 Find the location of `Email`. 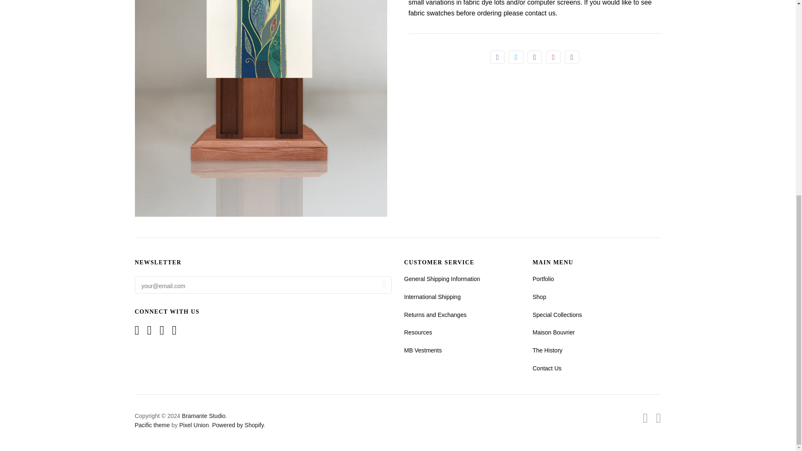

Email is located at coordinates (571, 57).